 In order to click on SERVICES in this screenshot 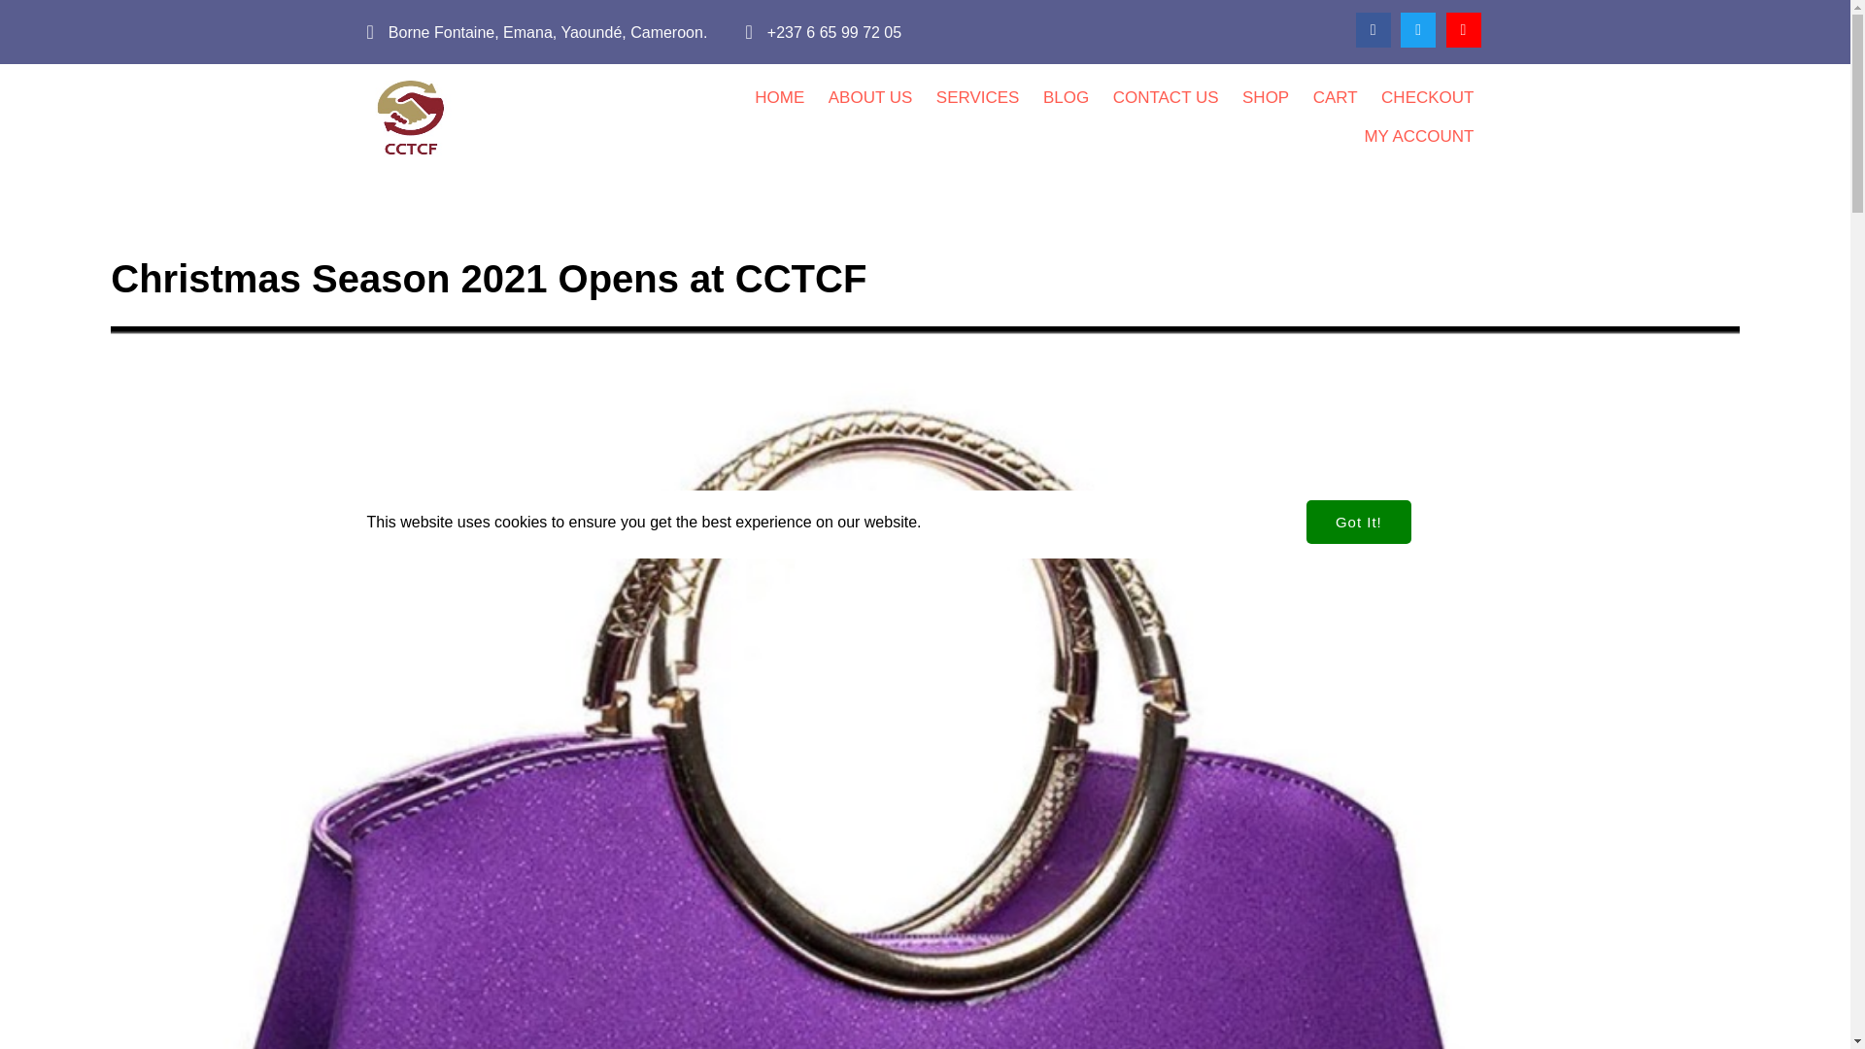, I will do `click(977, 97)`.